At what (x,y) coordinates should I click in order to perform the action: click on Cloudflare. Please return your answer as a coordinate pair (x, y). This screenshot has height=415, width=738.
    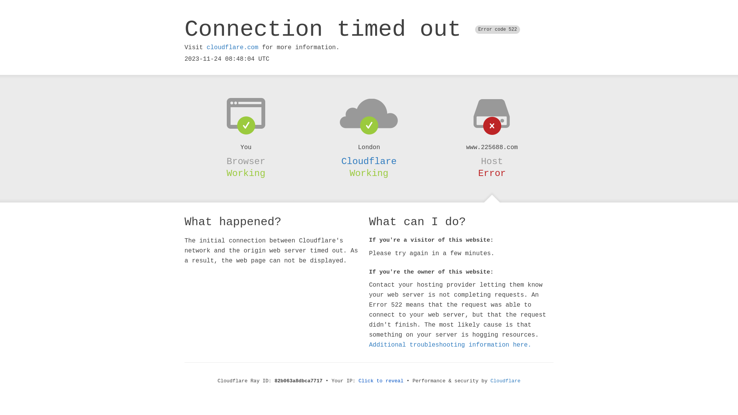
    Looking at the image, I should click on (369, 161).